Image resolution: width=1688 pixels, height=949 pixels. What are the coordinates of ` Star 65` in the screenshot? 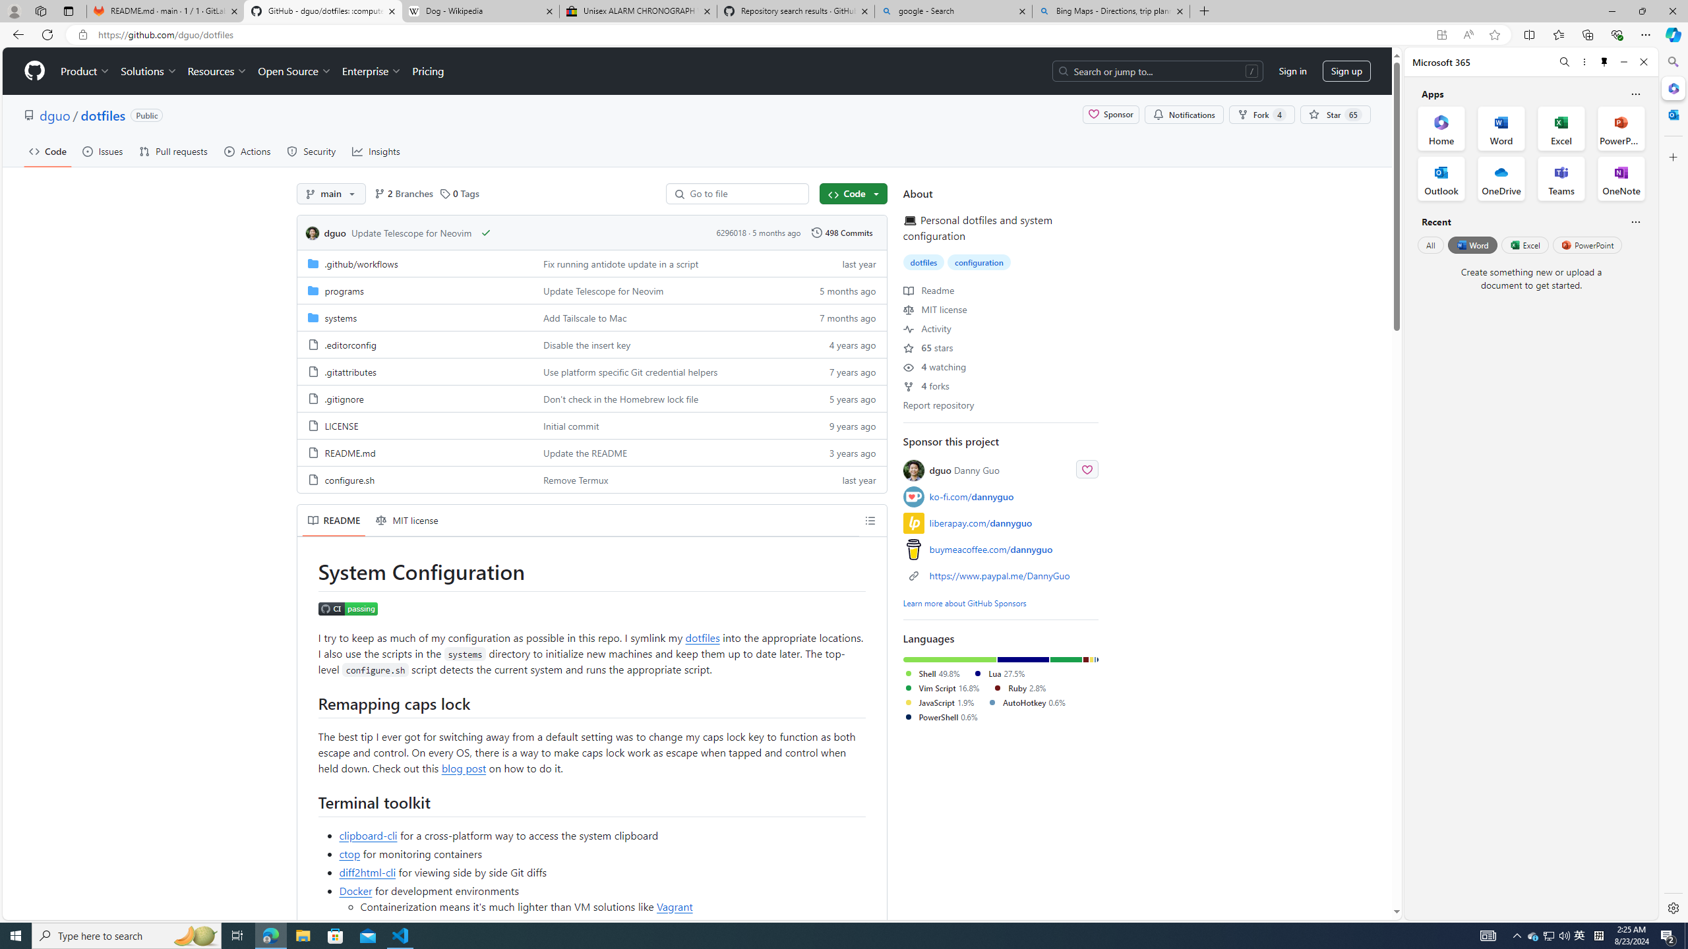 It's located at (1335, 115).